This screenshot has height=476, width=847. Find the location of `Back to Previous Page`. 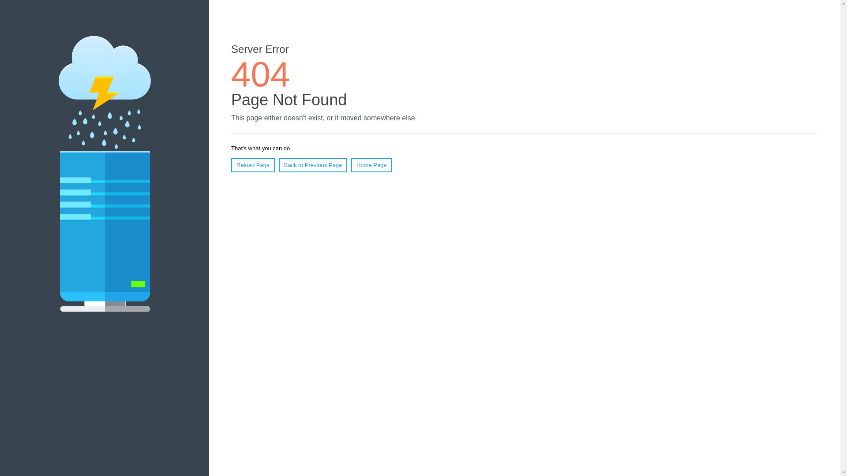

Back to Previous Page is located at coordinates (313, 165).